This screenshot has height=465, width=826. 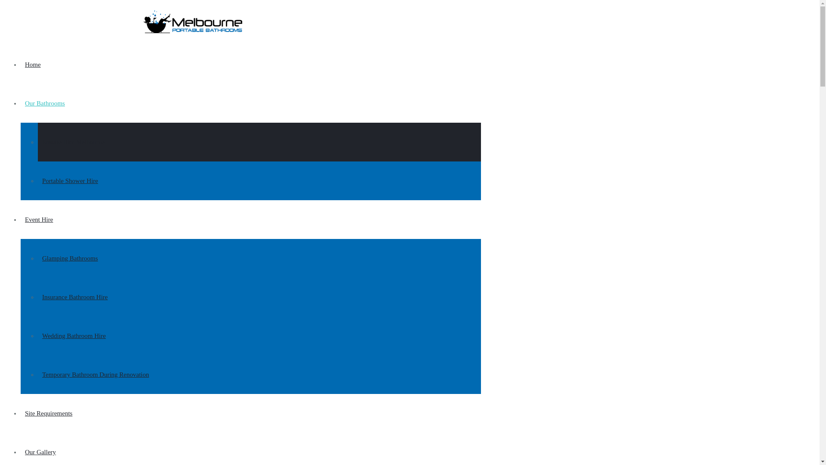 I want to click on Insurance Bathroom Hire, so click(x=259, y=297).